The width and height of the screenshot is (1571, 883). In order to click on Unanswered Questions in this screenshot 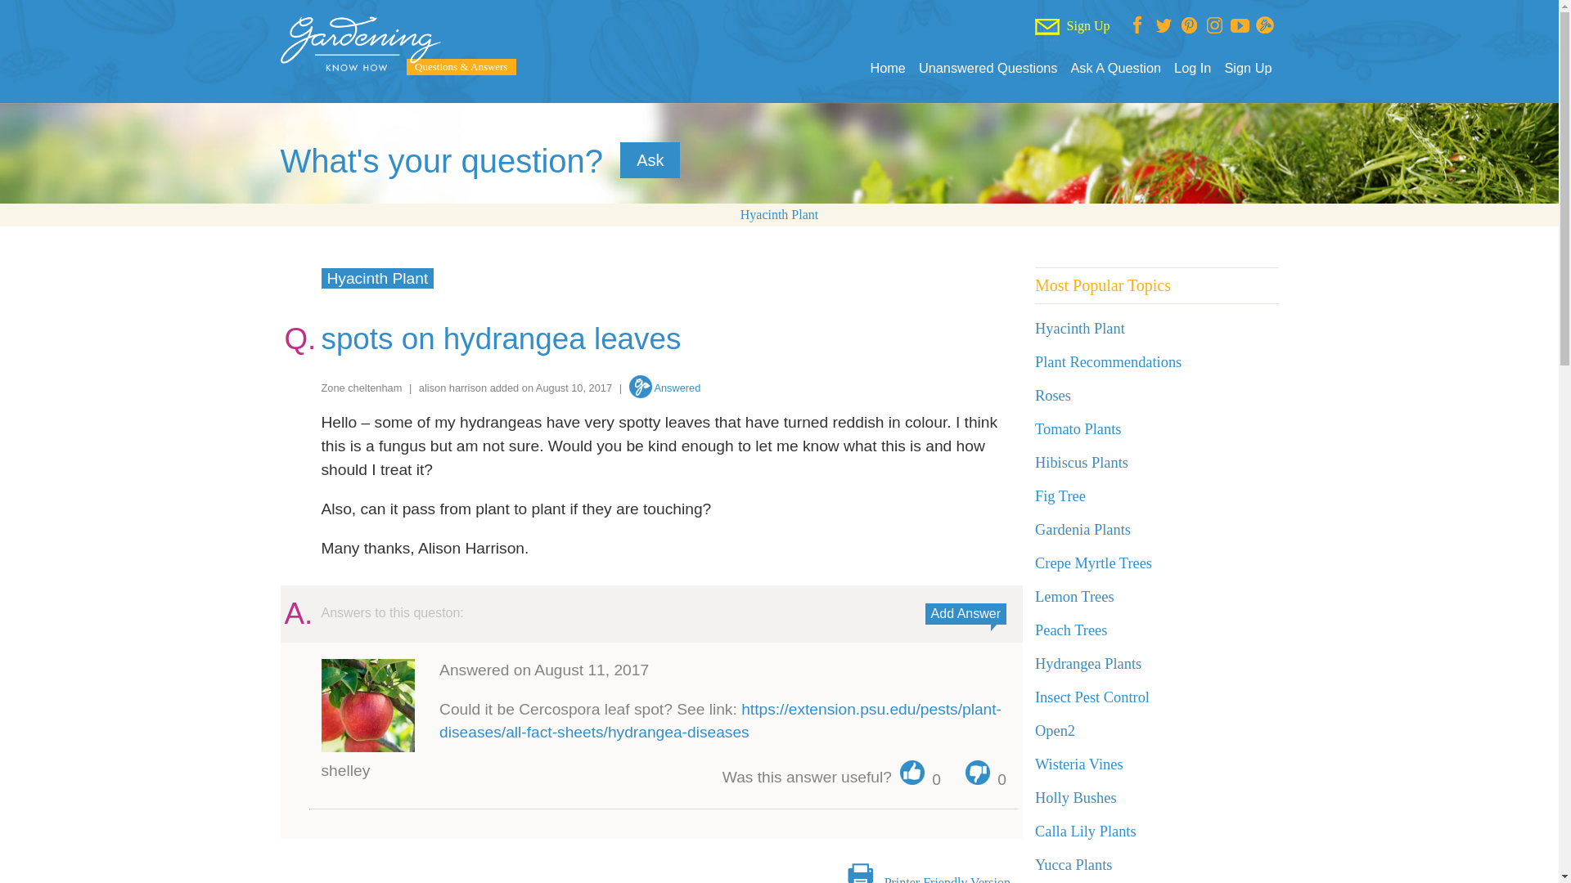, I will do `click(988, 68)`.